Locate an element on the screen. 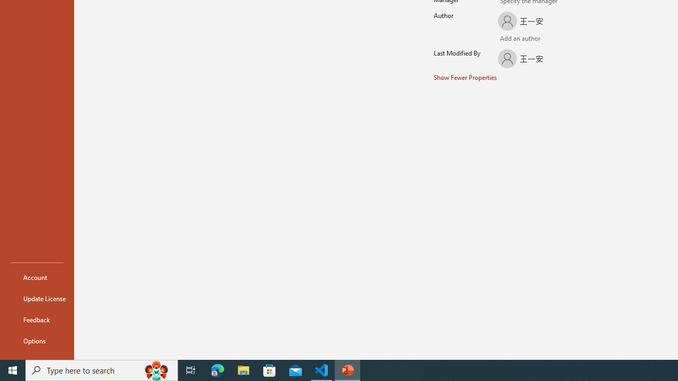 The width and height of the screenshot is (678, 381). Update License is located at coordinates (37, 298).